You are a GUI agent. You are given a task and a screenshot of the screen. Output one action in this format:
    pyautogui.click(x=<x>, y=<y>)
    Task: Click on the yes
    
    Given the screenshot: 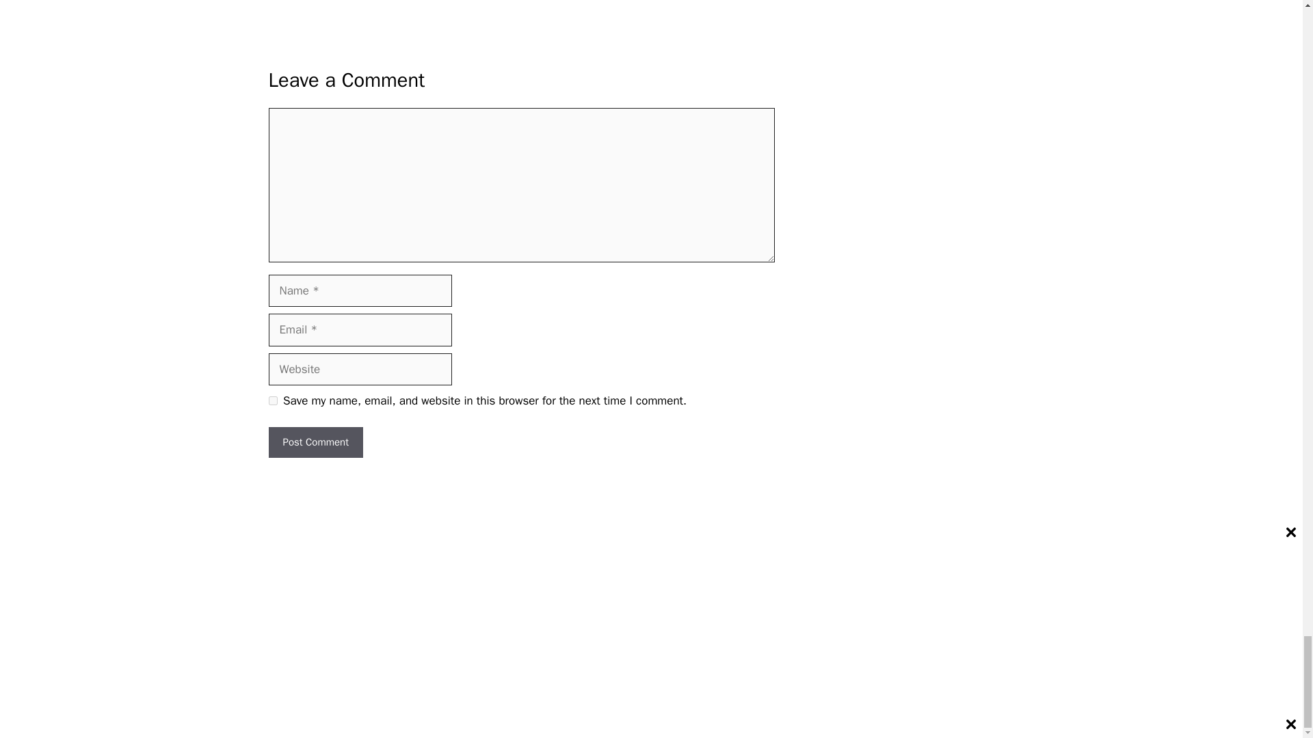 What is the action you would take?
    pyautogui.click(x=272, y=400)
    